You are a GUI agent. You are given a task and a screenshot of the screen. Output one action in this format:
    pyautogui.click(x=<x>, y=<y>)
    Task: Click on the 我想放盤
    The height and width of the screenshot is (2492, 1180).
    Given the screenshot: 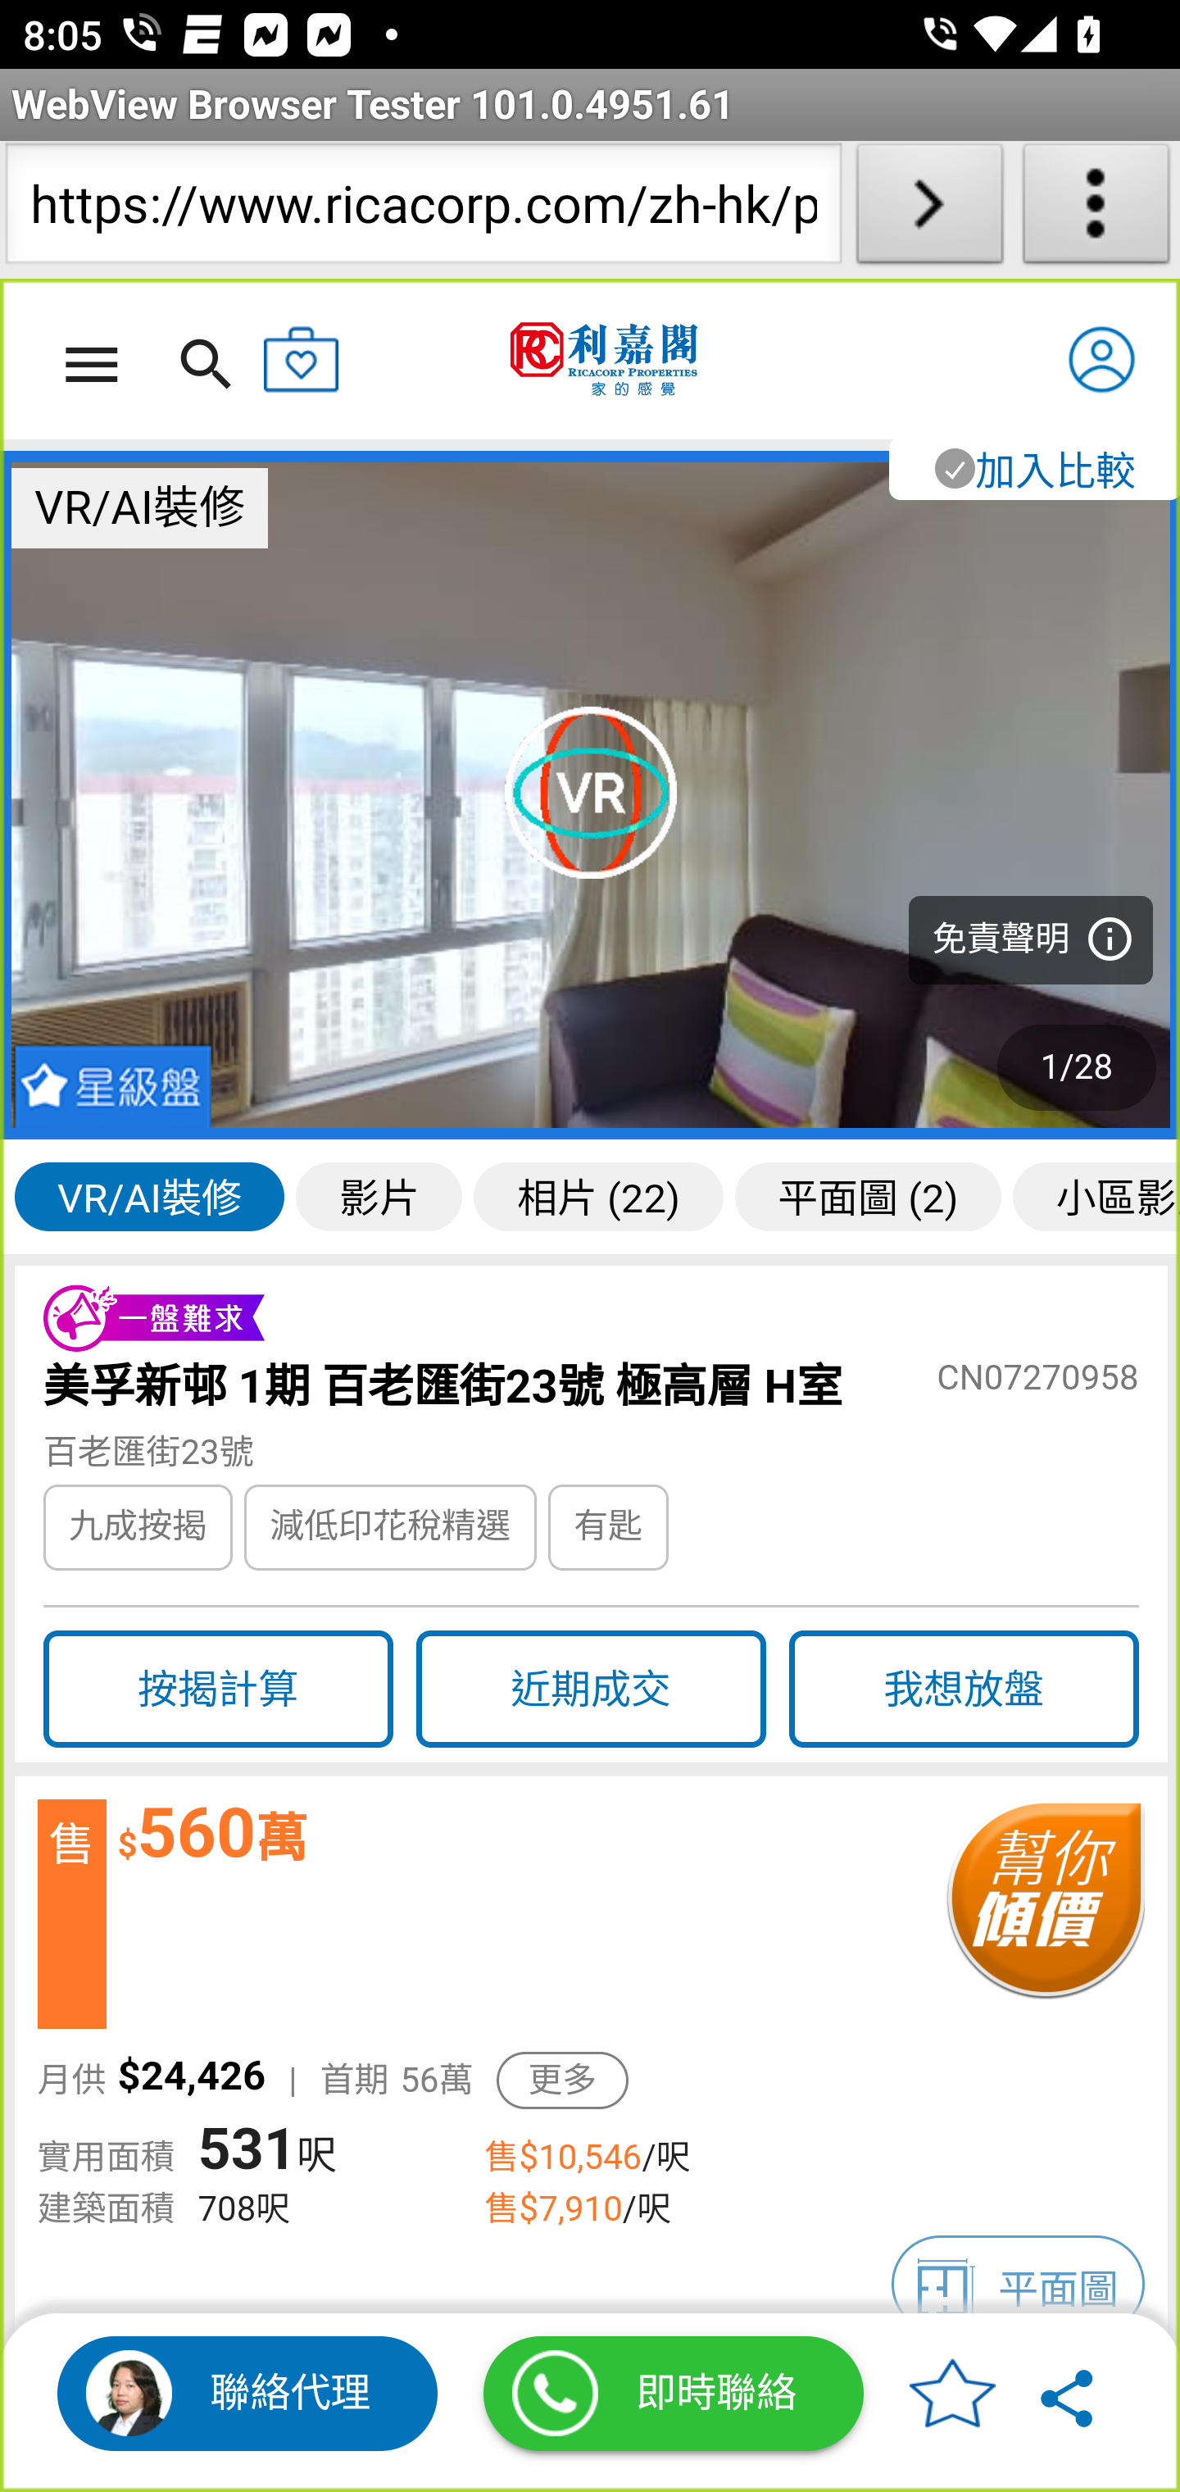 What is the action you would take?
    pyautogui.click(x=964, y=1689)
    